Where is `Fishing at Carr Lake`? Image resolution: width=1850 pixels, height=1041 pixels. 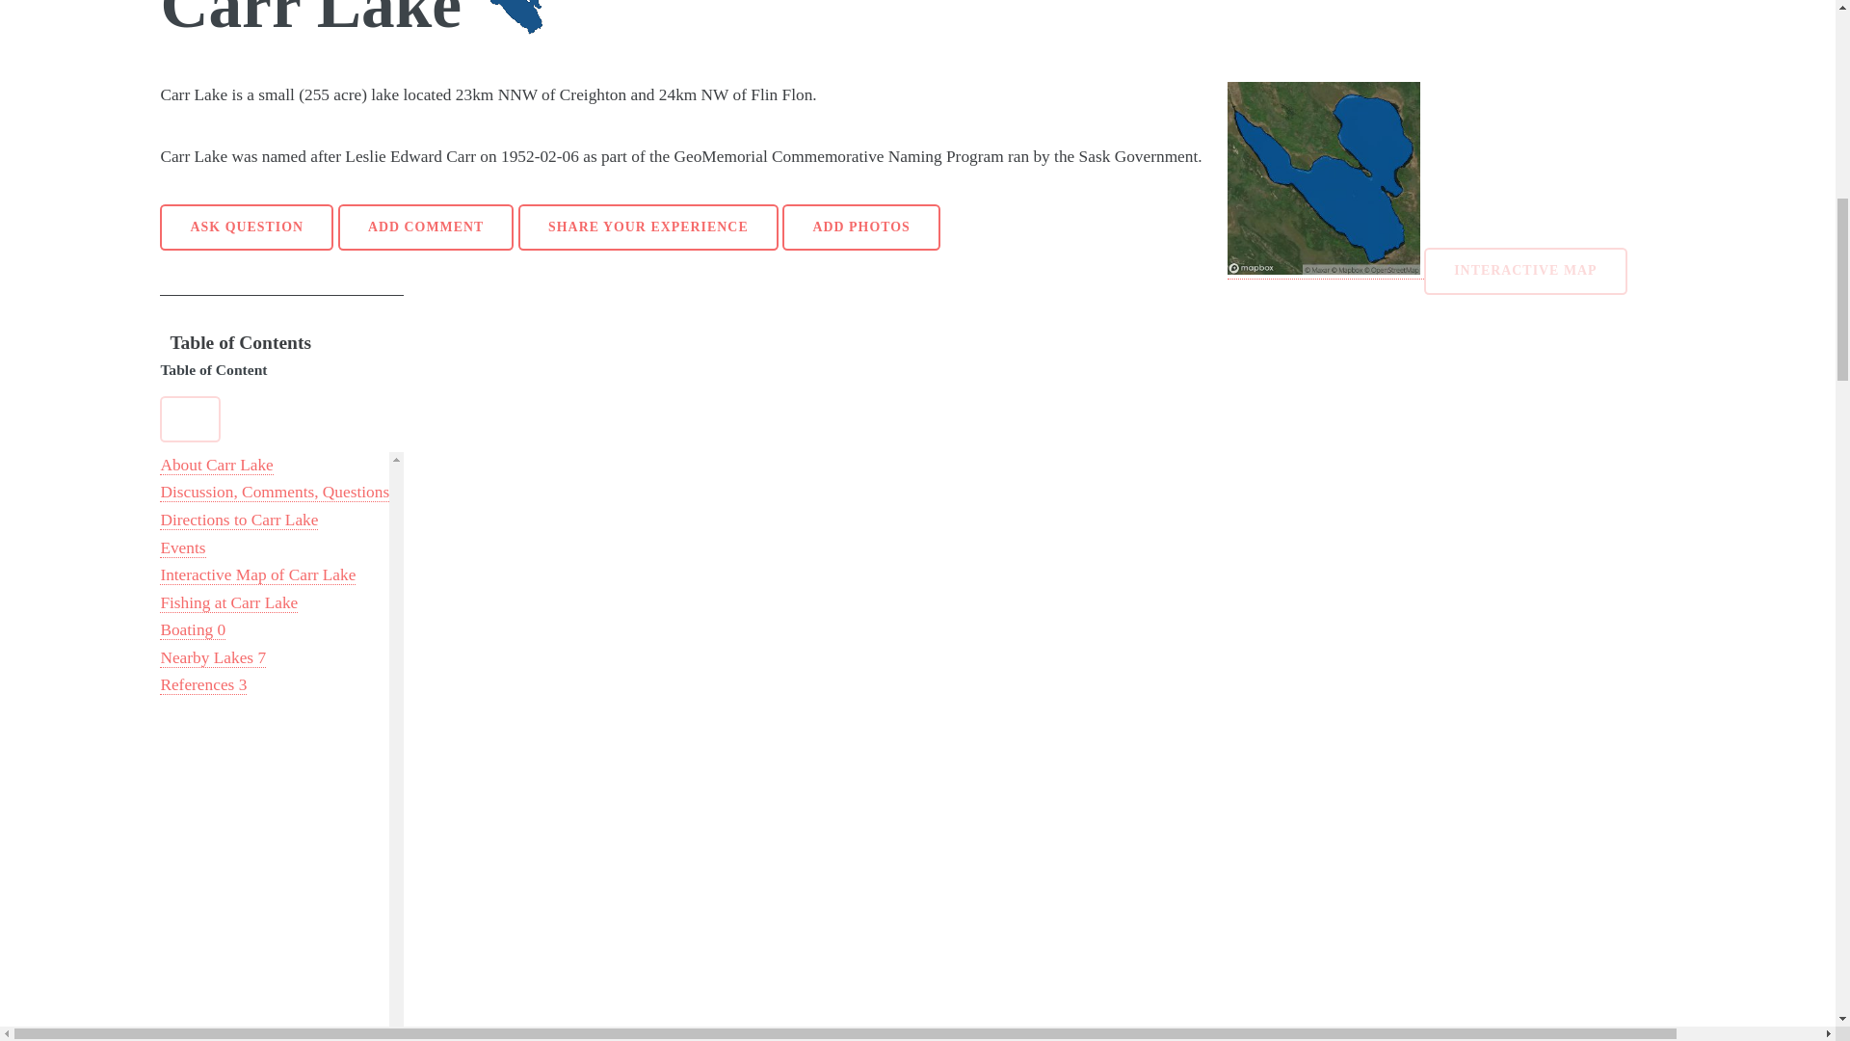
Fishing at Carr Lake is located at coordinates (228, 603).